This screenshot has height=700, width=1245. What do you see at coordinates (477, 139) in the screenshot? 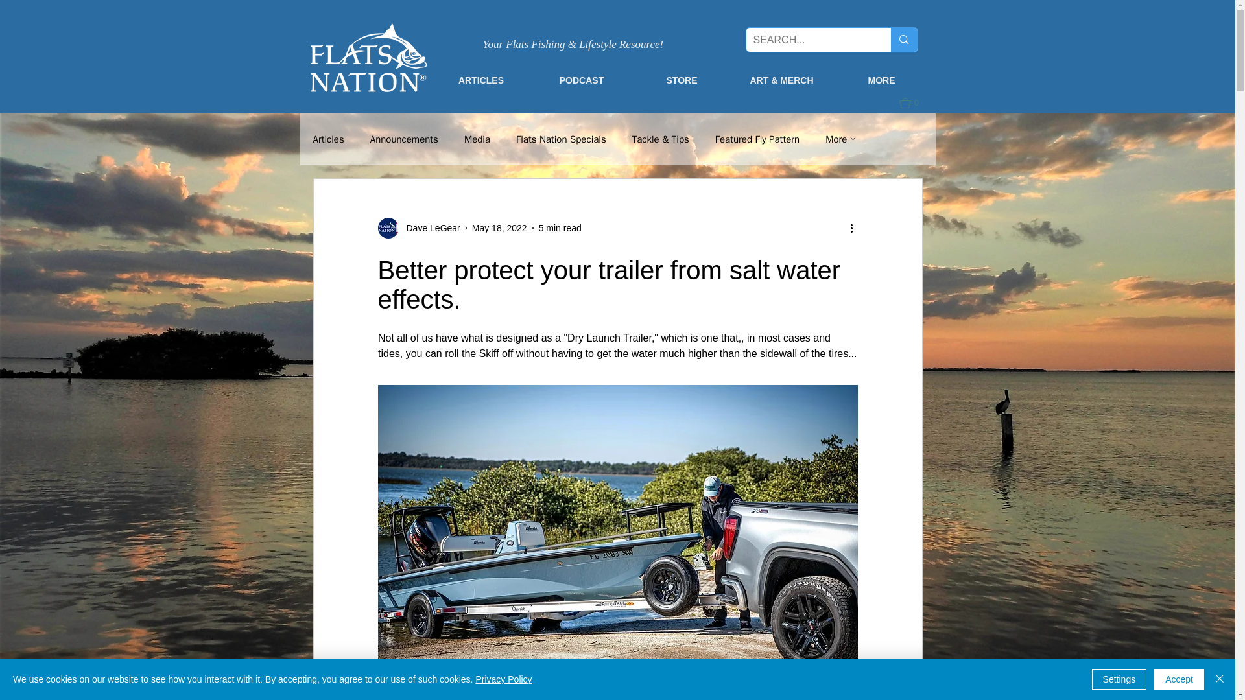
I see `Media` at bounding box center [477, 139].